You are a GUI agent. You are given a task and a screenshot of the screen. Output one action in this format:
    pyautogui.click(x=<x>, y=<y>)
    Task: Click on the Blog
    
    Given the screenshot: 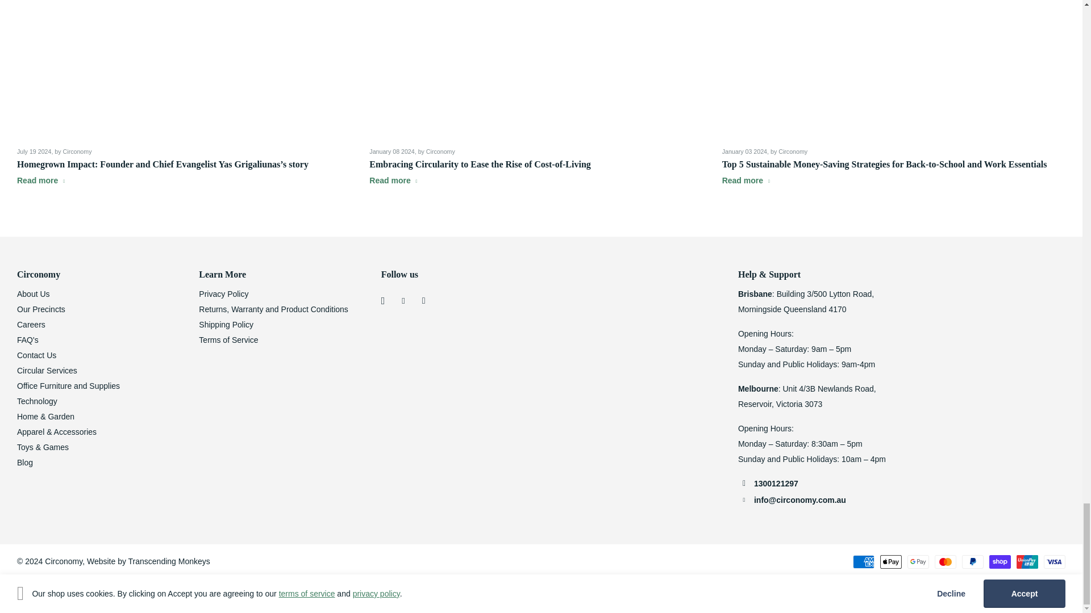 What is the action you would take?
    pyautogui.click(x=25, y=462)
    